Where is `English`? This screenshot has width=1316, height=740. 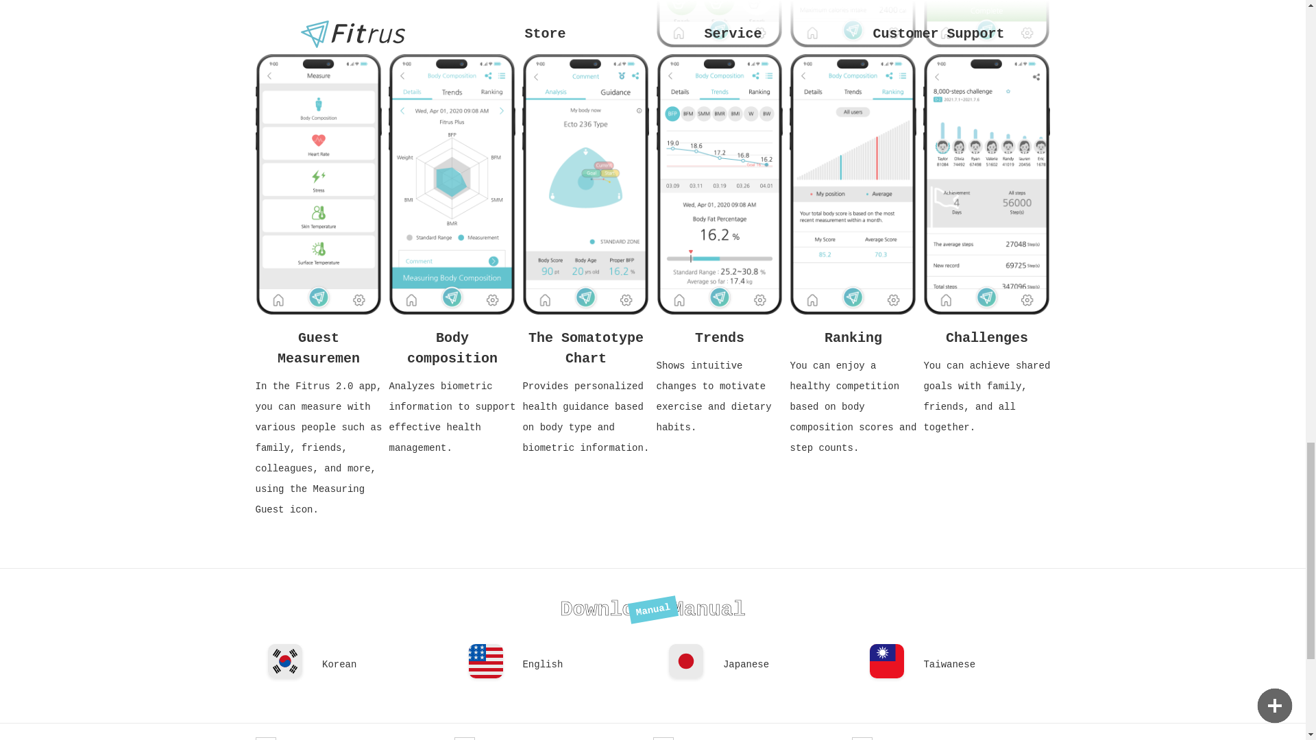 English is located at coordinates (585, 667).